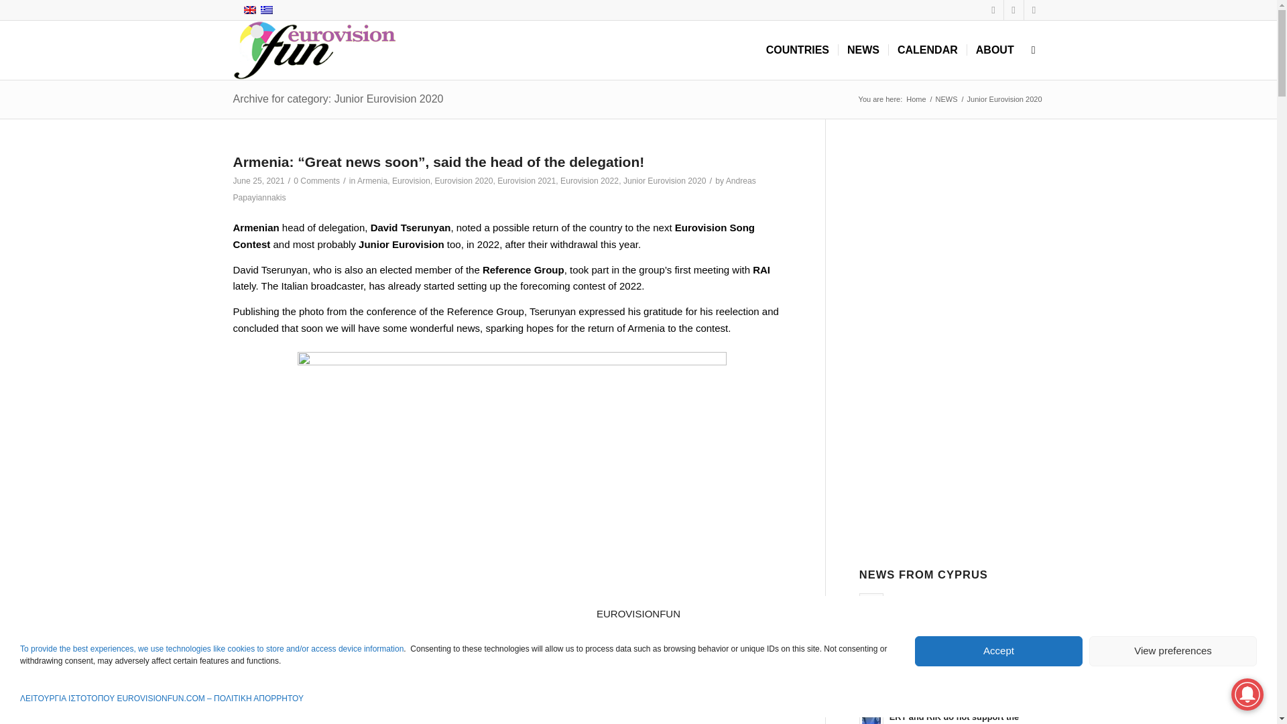 The width and height of the screenshot is (1287, 724). Describe the element at coordinates (946, 99) in the screenshot. I see `NEWS` at that location.